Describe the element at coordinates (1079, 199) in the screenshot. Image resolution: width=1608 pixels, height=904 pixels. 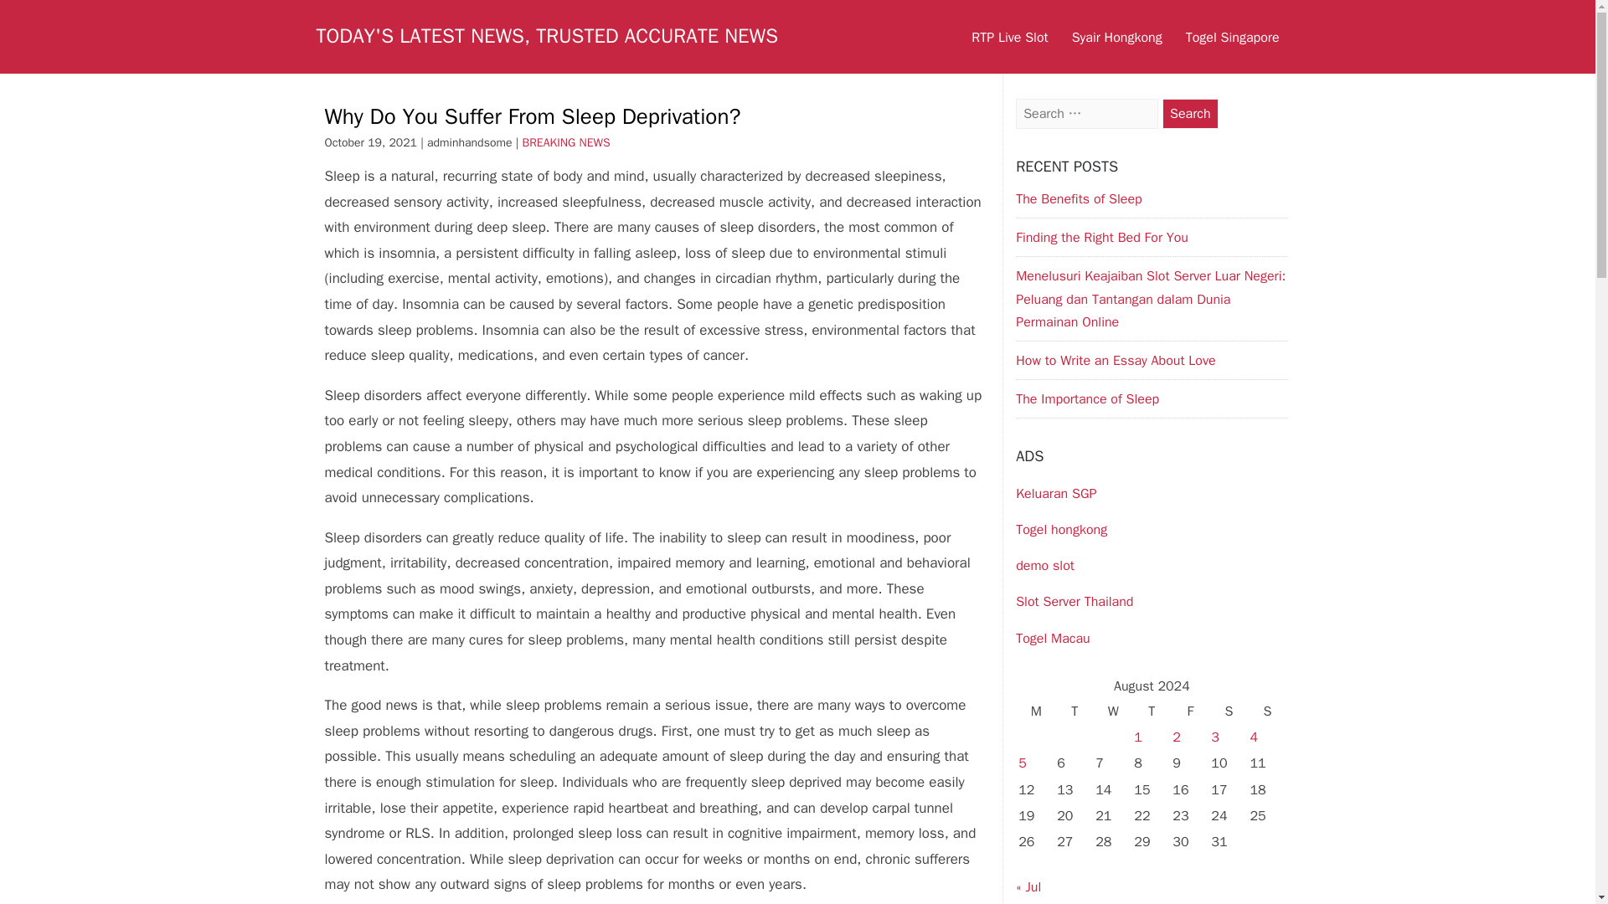
I see `The Benefits of Sleep` at that location.